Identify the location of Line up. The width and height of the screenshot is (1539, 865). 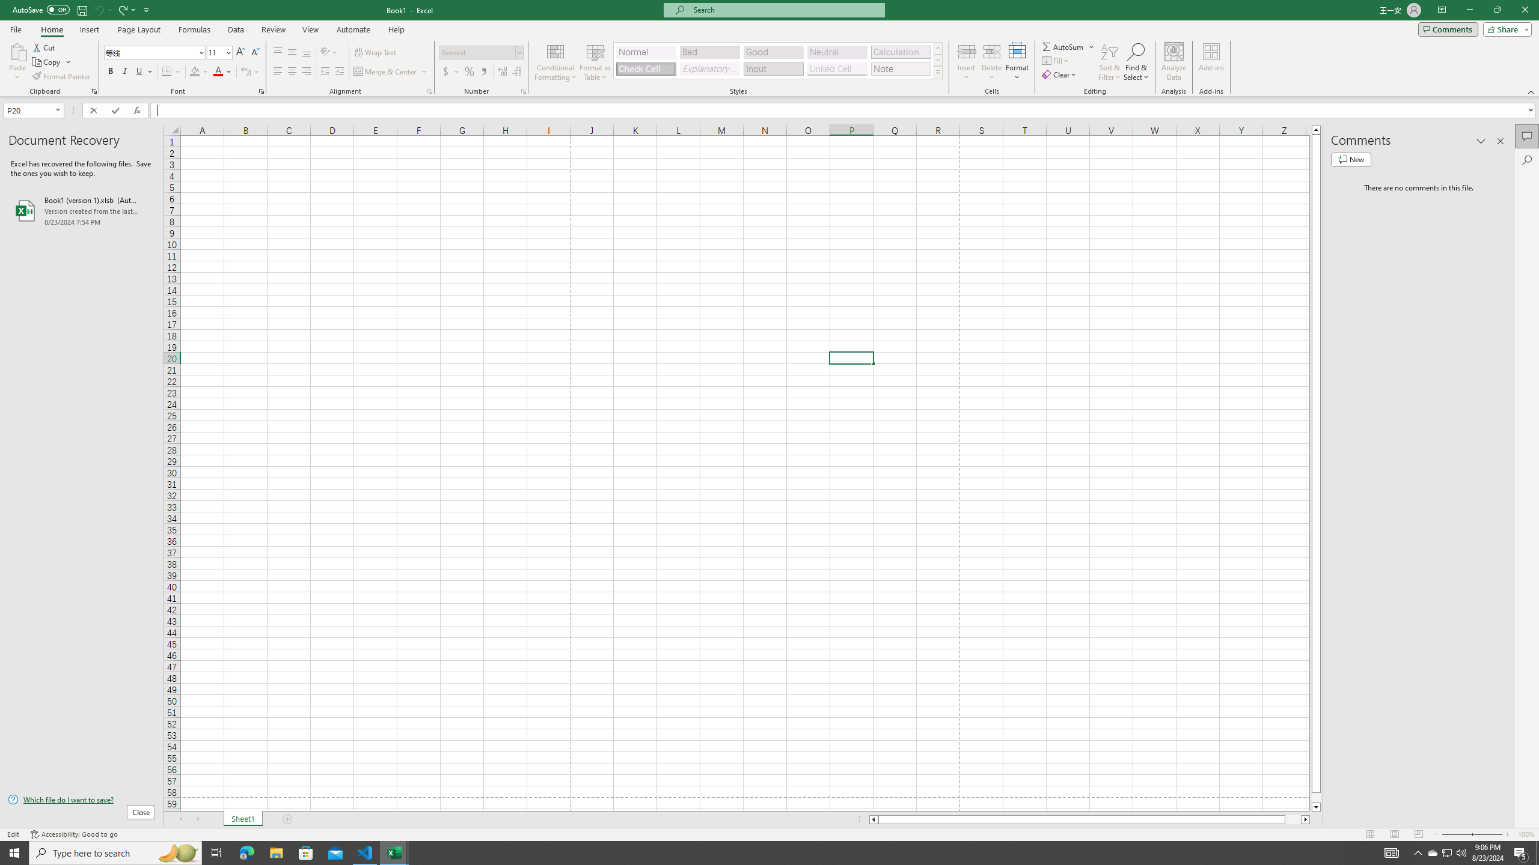
(1317, 130).